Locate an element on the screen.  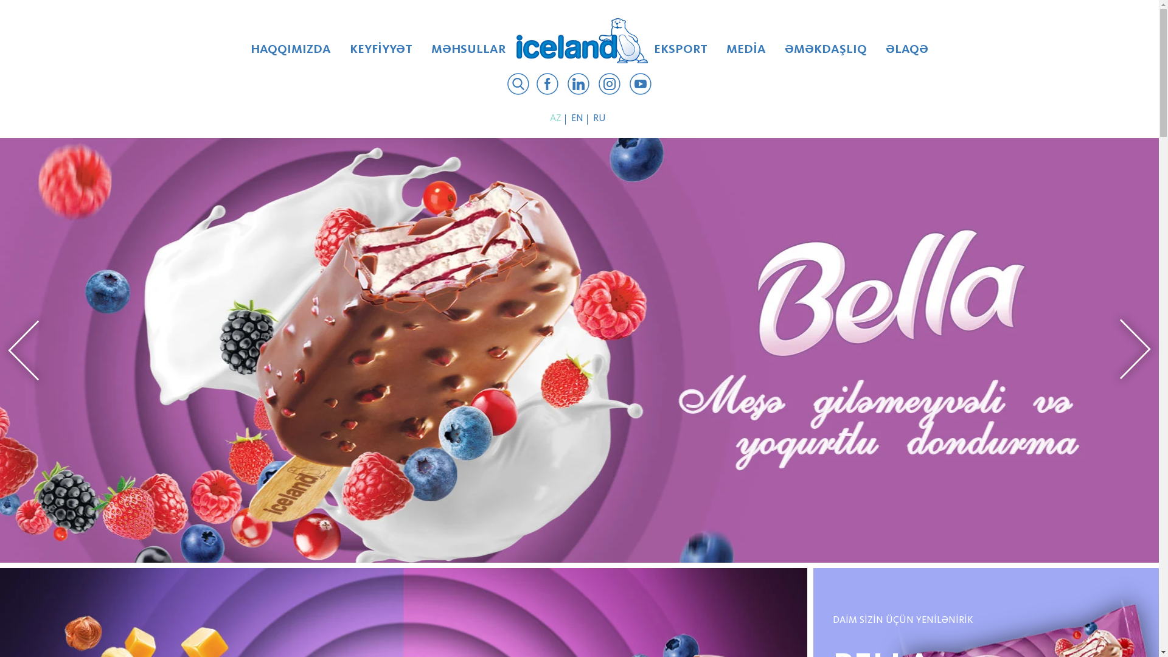
RU is located at coordinates (601, 118).